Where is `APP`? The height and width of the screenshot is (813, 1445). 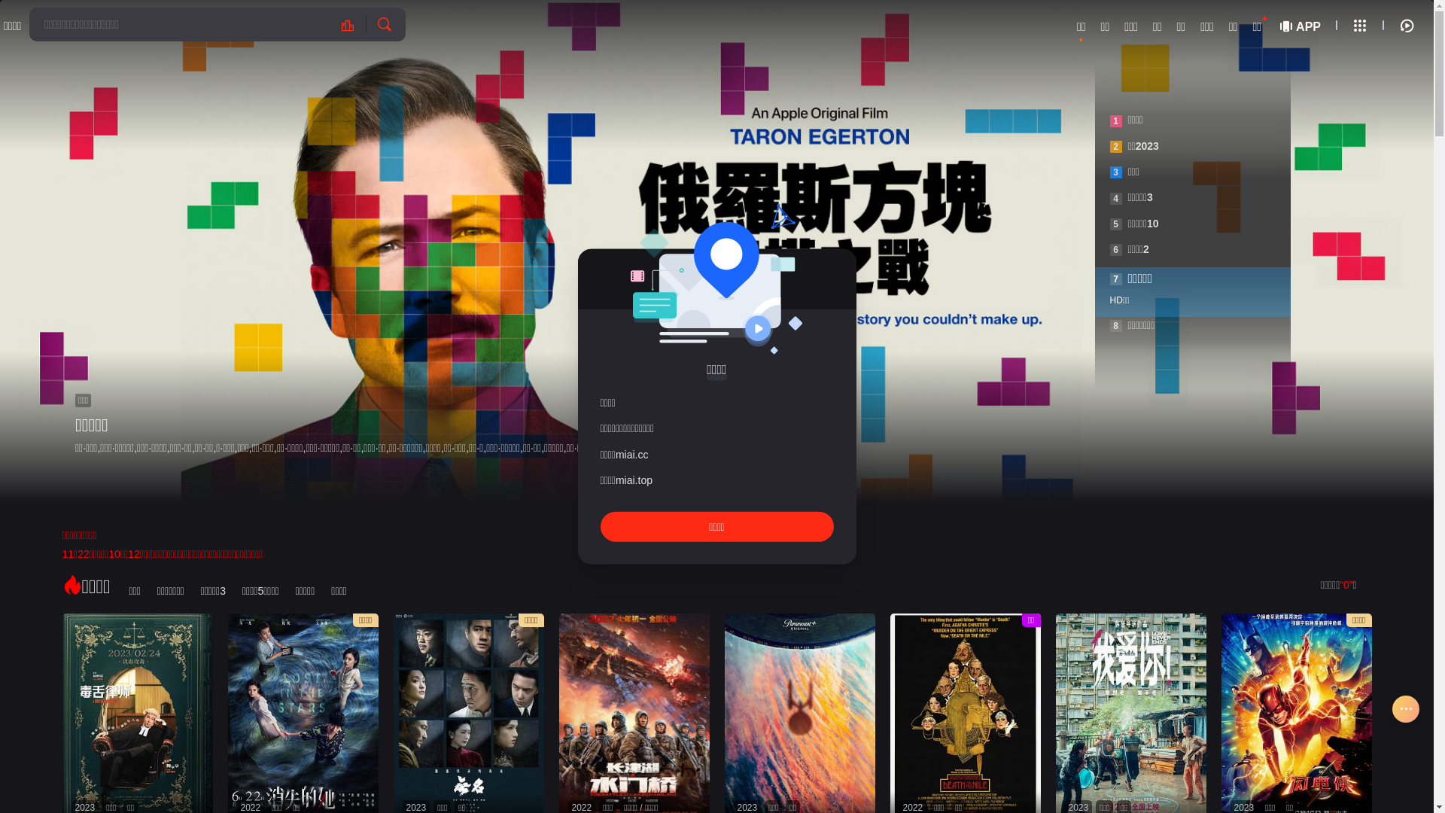 APP is located at coordinates (1299, 26).